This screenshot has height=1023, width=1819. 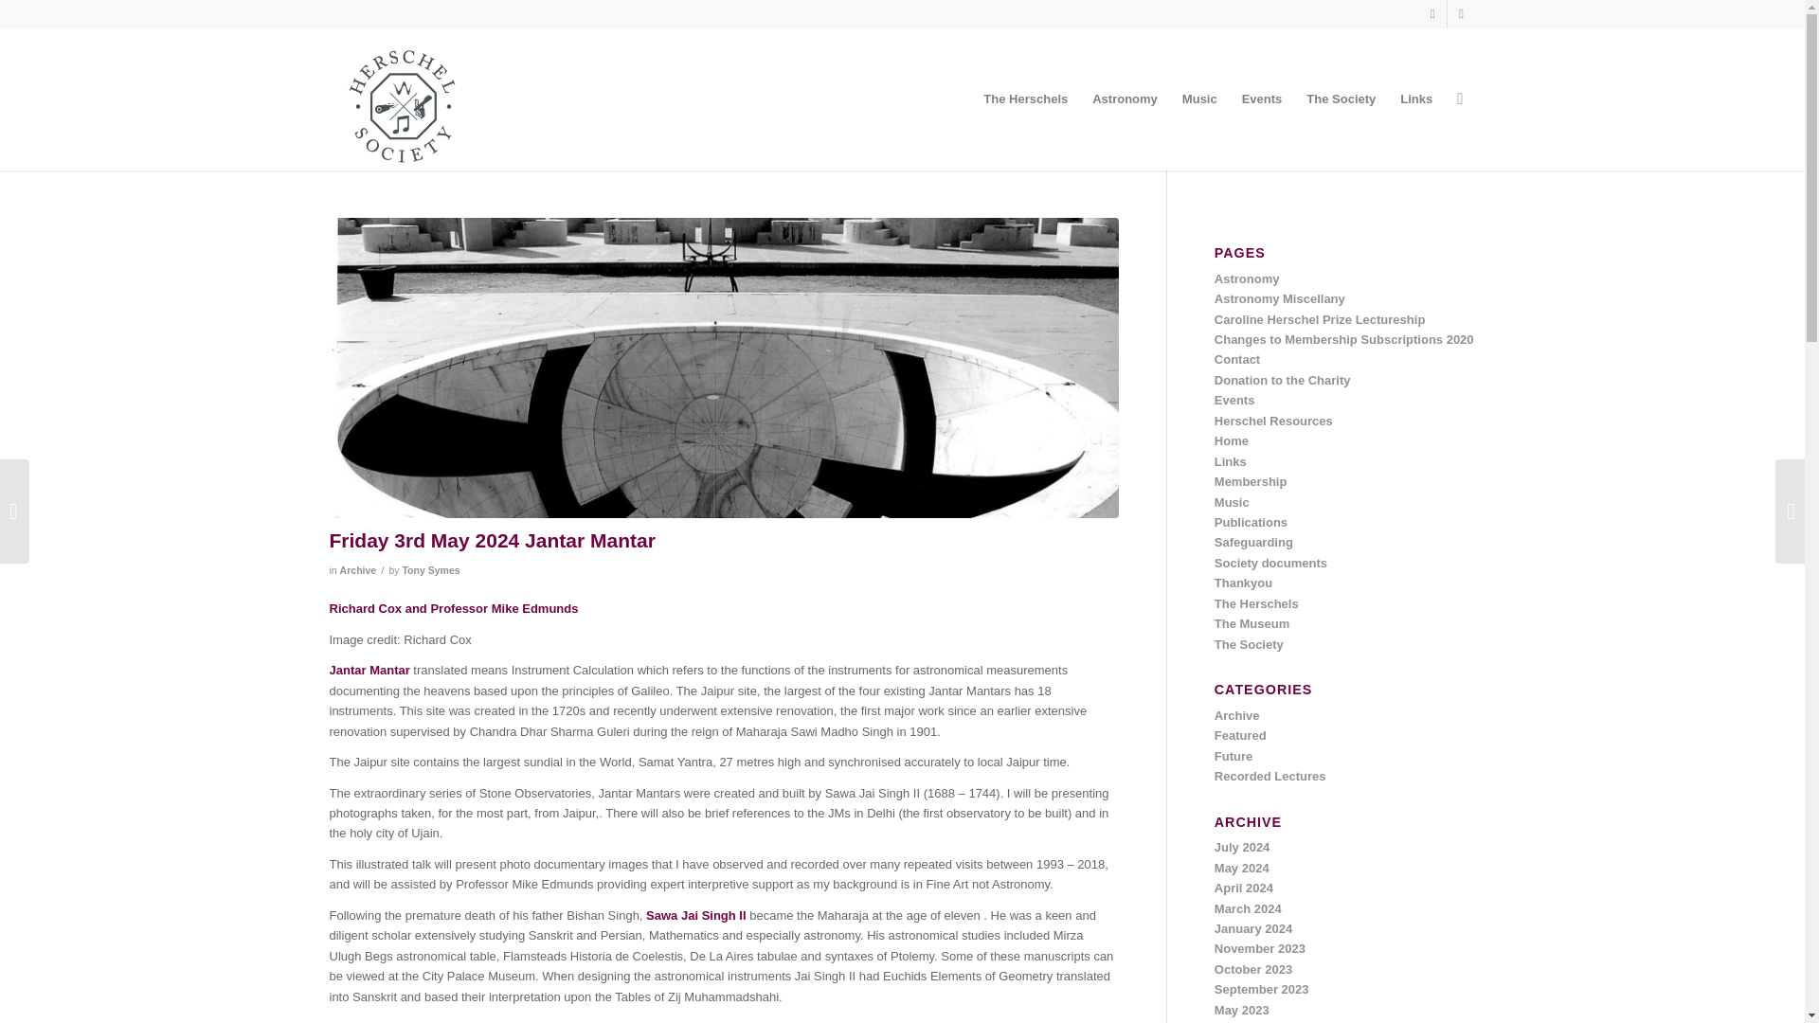 I want to click on Astronomy, so click(x=1247, y=278).